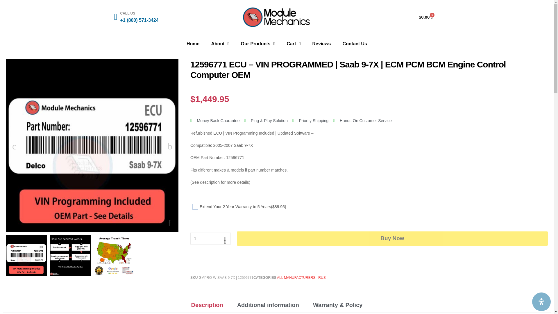 This screenshot has height=314, width=558. What do you see at coordinates (220, 44) in the screenshot?
I see `About` at bounding box center [220, 44].